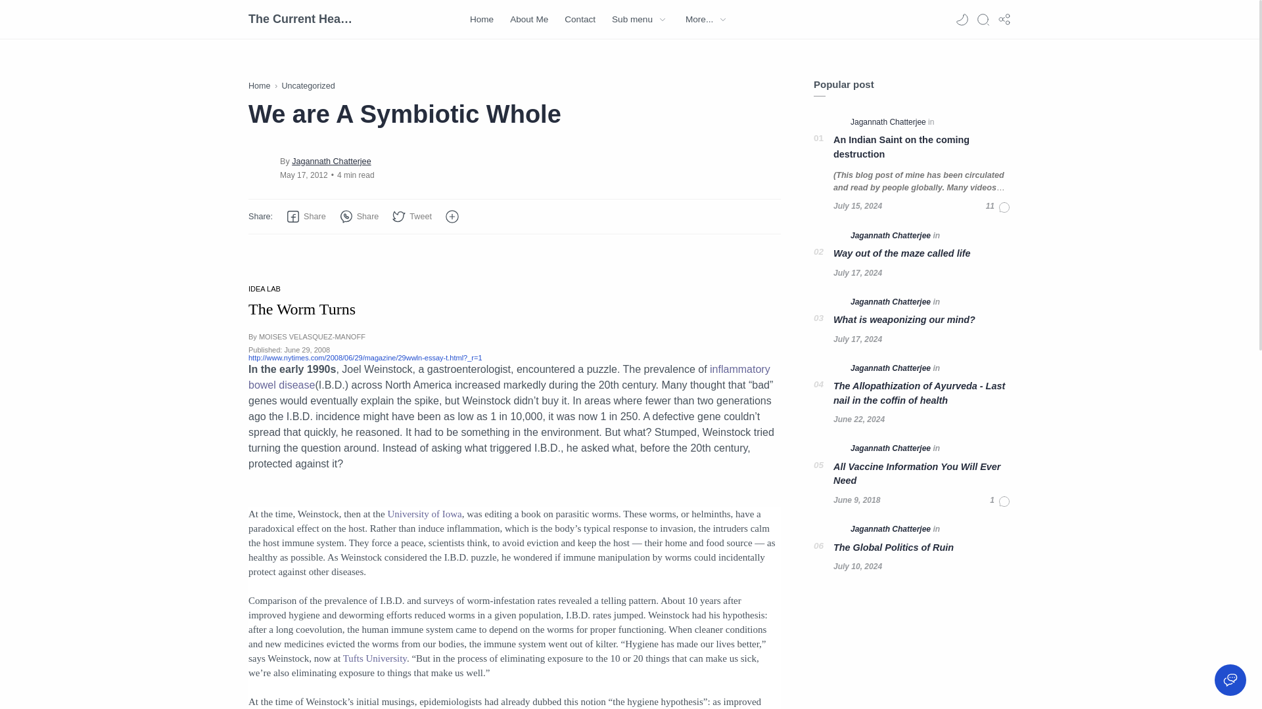  I want to click on Share to Whatsapp, so click(359, 217).